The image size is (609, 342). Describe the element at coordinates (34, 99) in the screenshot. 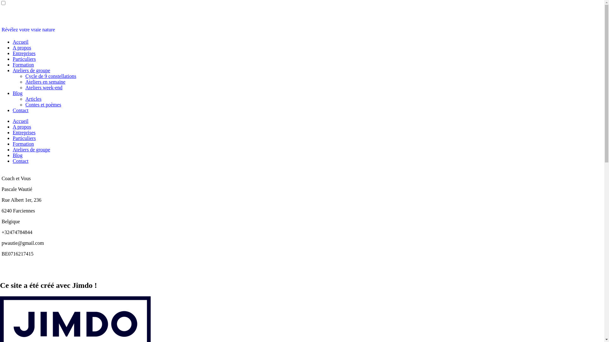

I see `Articles` at that location.